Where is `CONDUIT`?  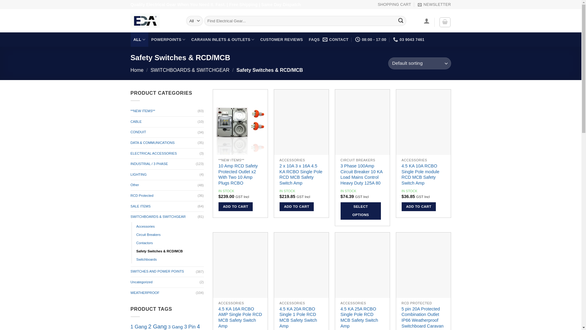 CONDUIT is located at coordinates (164, 132).